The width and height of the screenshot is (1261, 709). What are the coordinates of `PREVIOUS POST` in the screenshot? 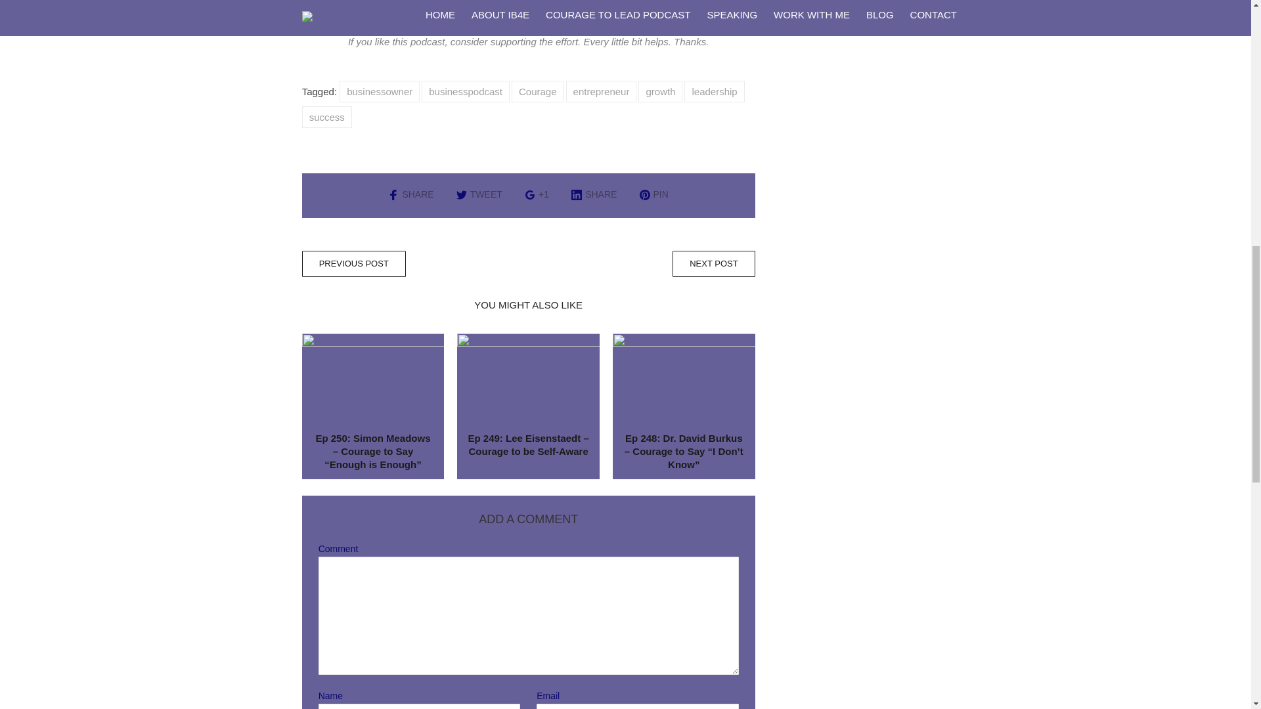 It's located at (354, 264).